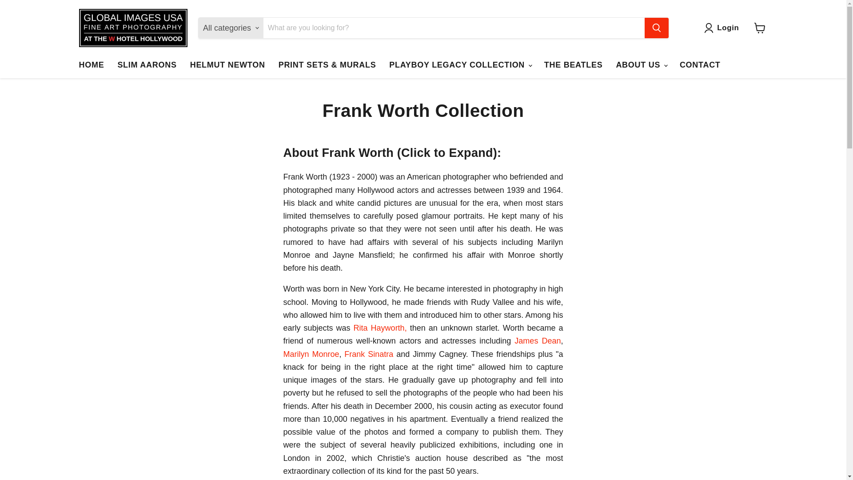 Image resolution: width=853 pixels, height=480 pixels. I want to click on HOME, so click(91, 65).